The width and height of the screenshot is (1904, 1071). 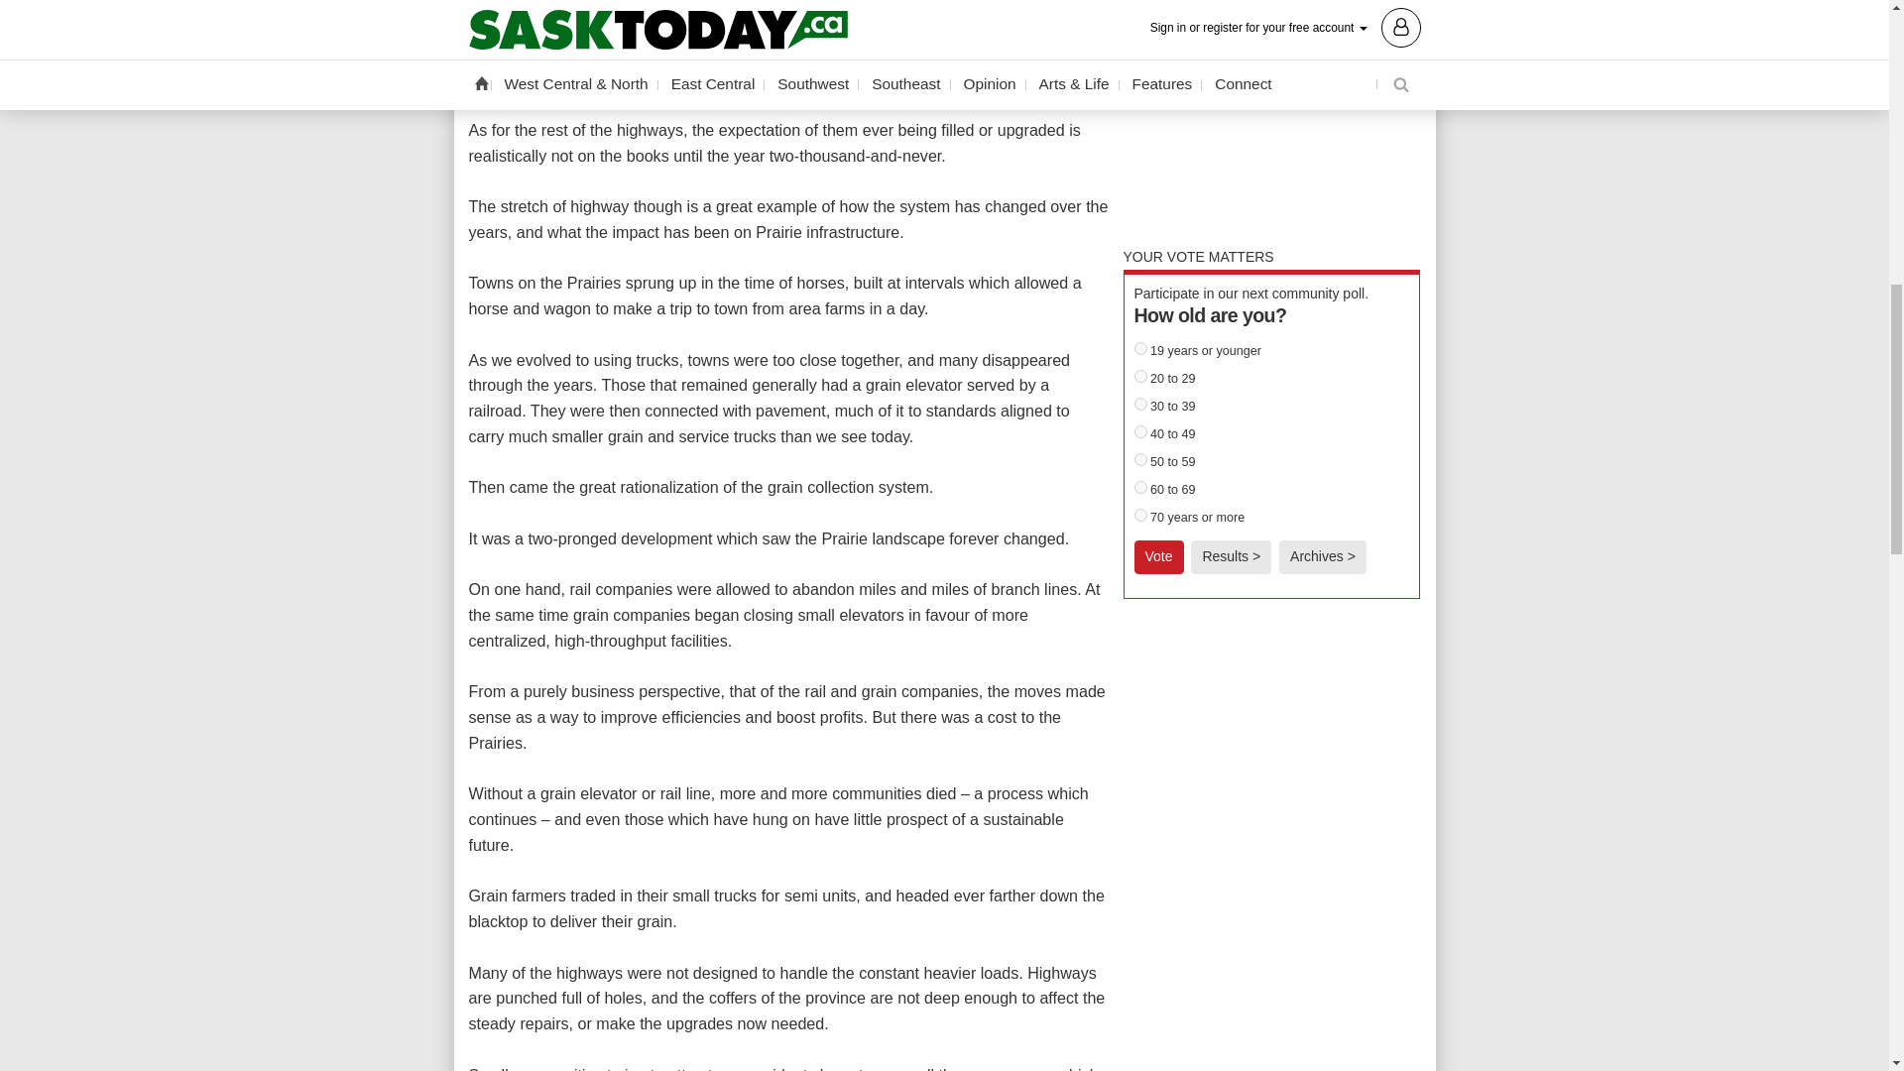 What do you see at coordinates (1140, 514) in the screenshot?
I see `121954` at bounding box center [1140, 514].